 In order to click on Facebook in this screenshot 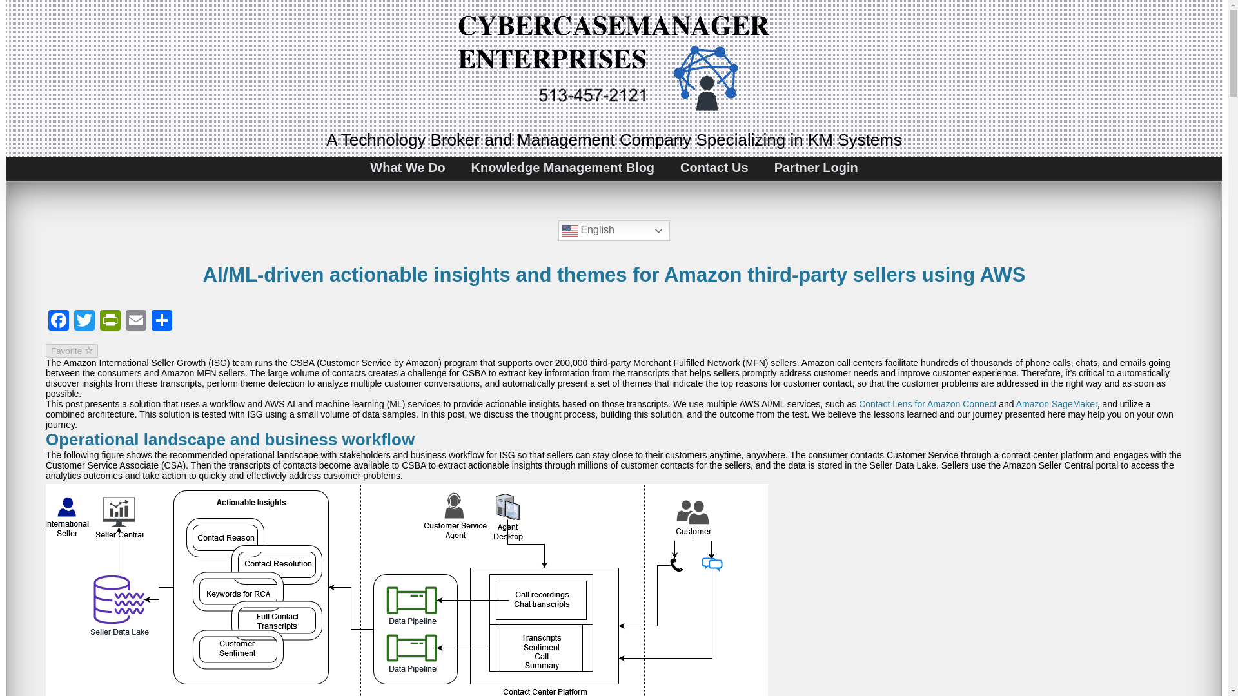, I will do `click(59, 322)`.